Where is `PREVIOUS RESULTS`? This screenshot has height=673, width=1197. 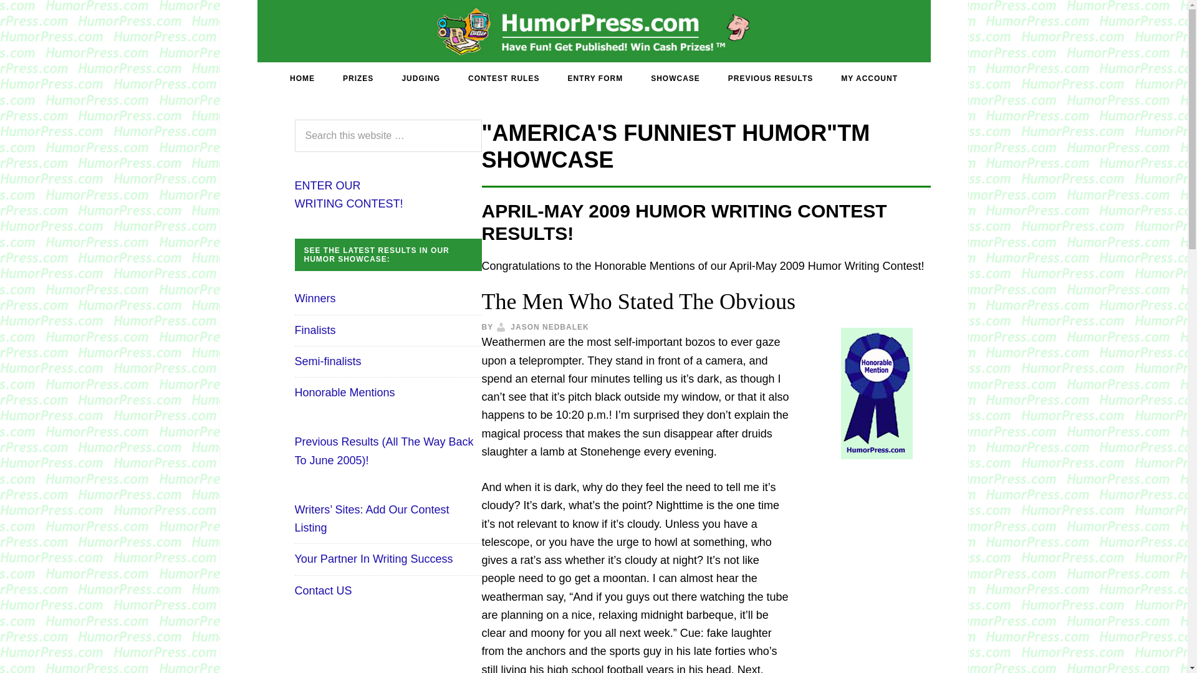
PREVIOUS RESULTS is located at coordinates (771, 79).